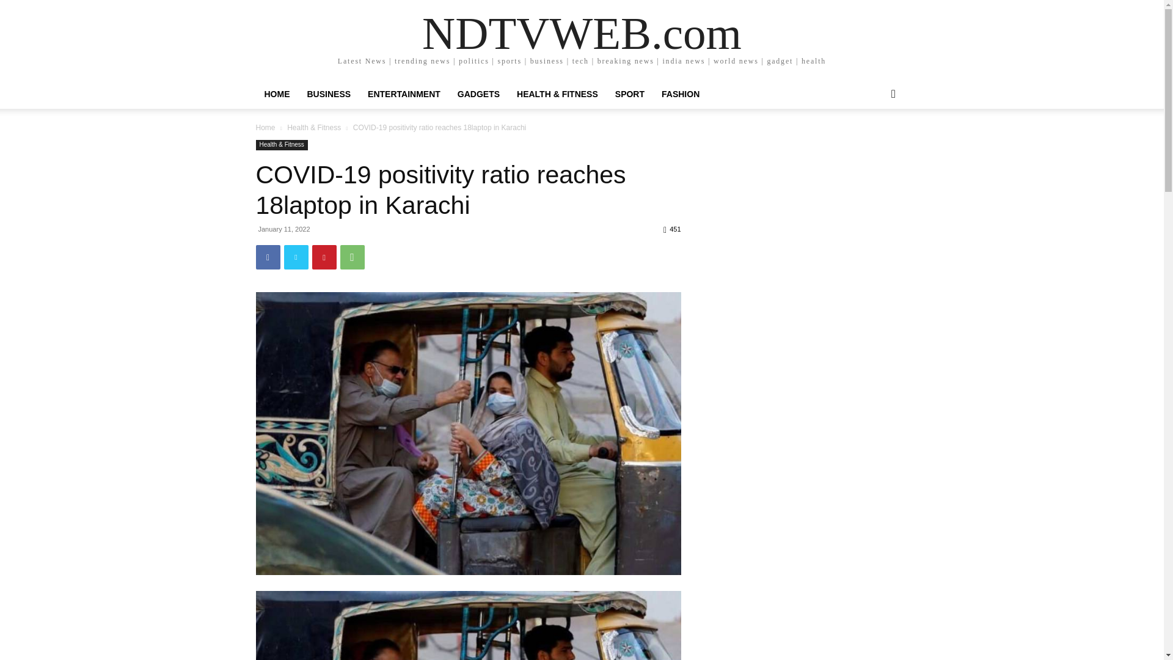 This screenshot has height=660, width=1173. Describe the element at coordinates (296, 257) in the screenshot. I see `Twitter` at that location.